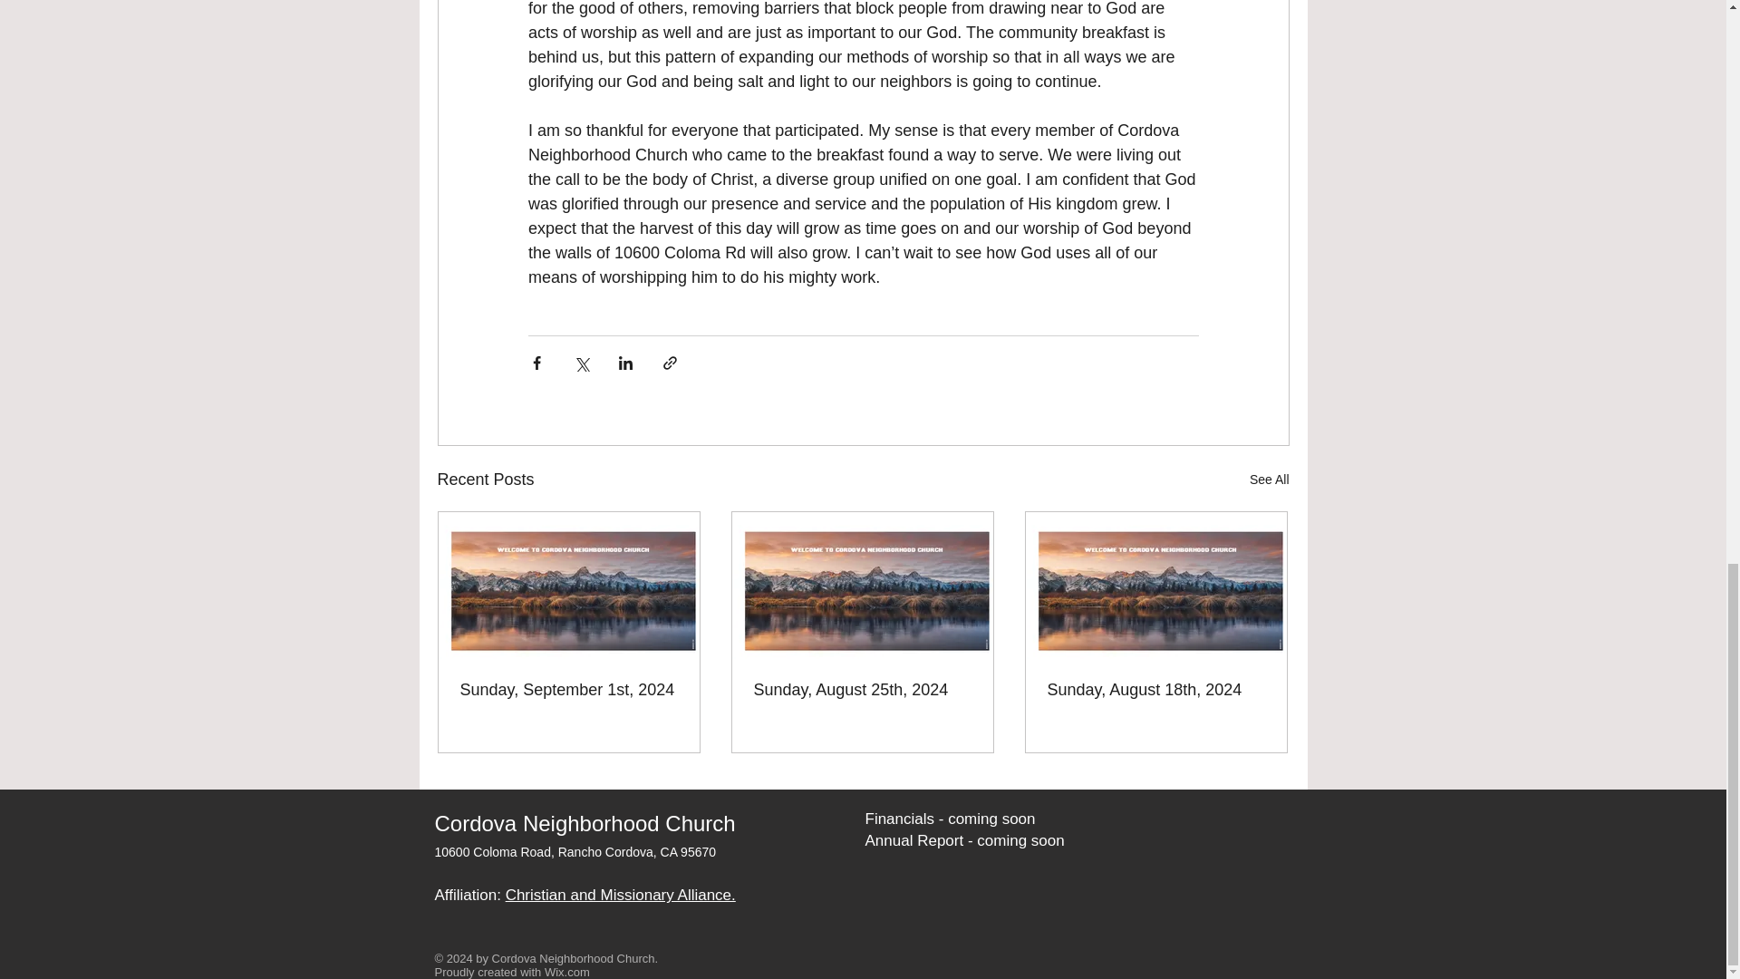  Describe the element at coordinates (621, 895) in the screenshot. I see `Christian and Missionary Alliance.` at that location.